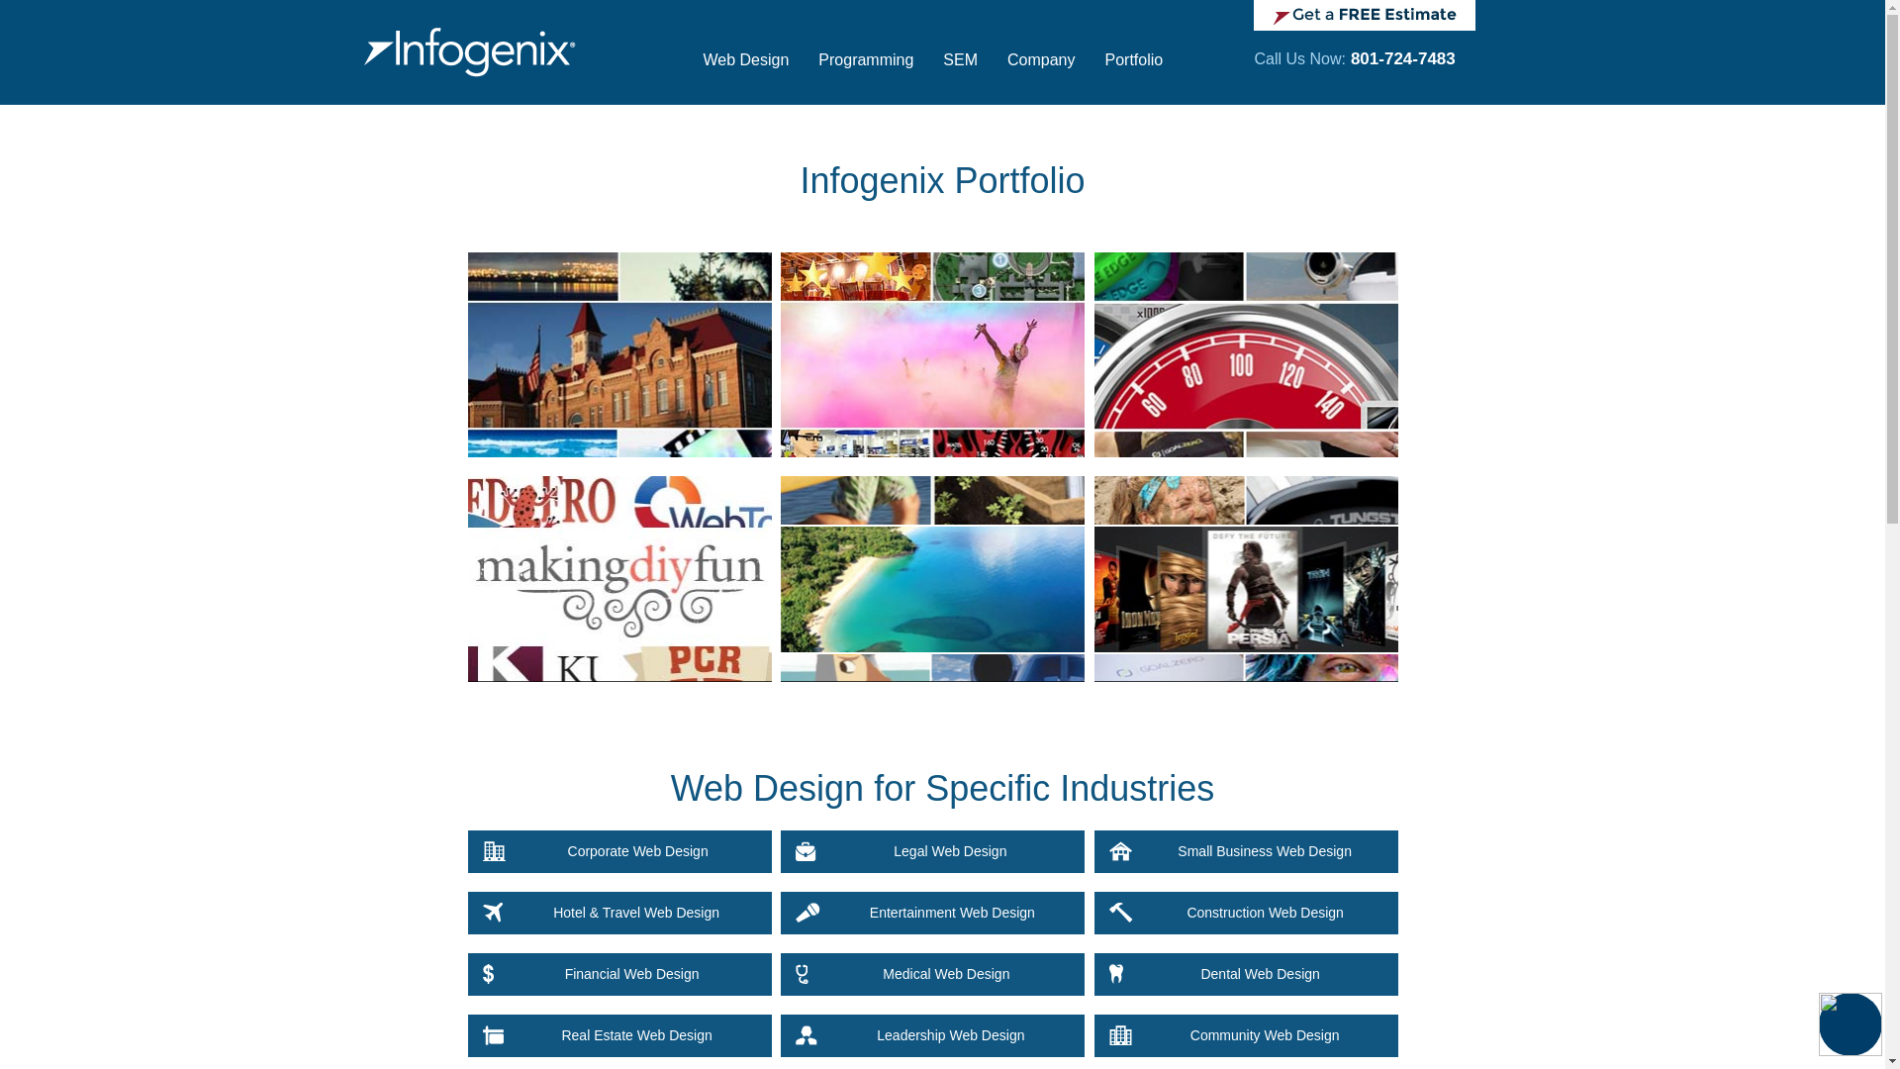  What do you see at coordinates (866, 69) in the screenshot?
I see `Programming` at bounding box center [866, 69].